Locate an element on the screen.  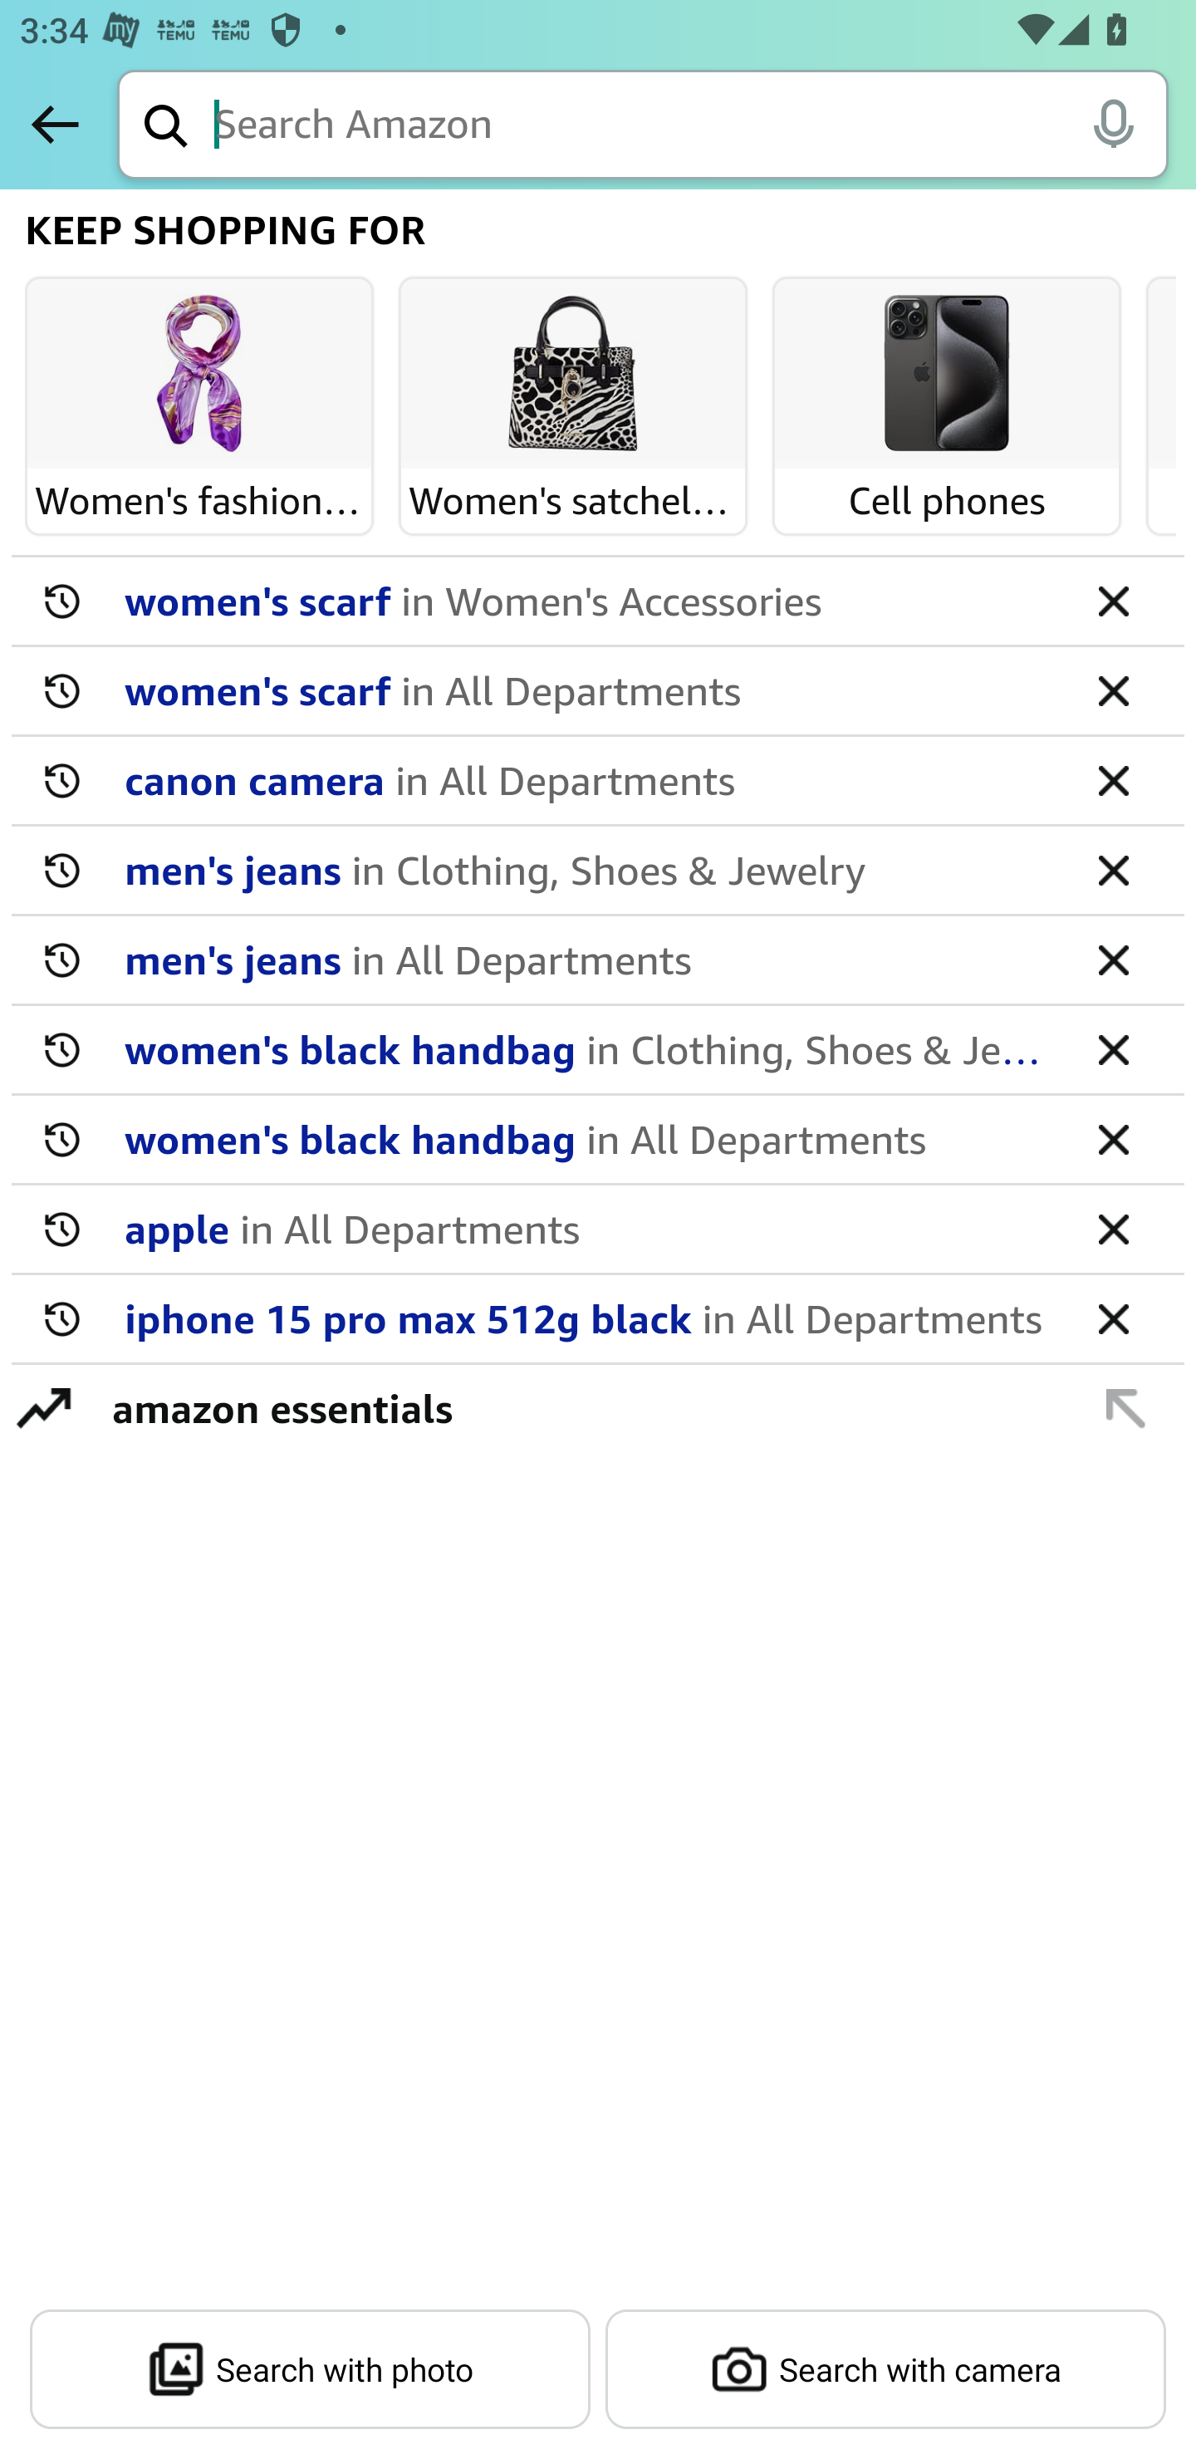
append suggestion is located at coordinates (1126, 1407).